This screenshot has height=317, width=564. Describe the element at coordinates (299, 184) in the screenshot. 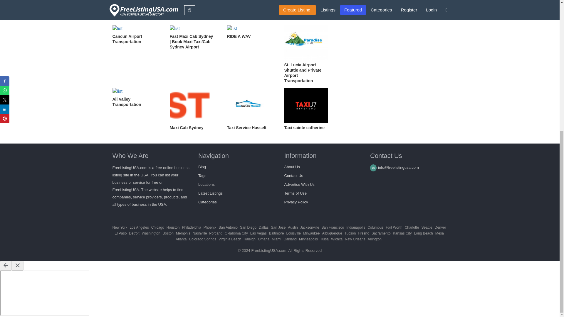

I see `Advertise With Us` at that location.